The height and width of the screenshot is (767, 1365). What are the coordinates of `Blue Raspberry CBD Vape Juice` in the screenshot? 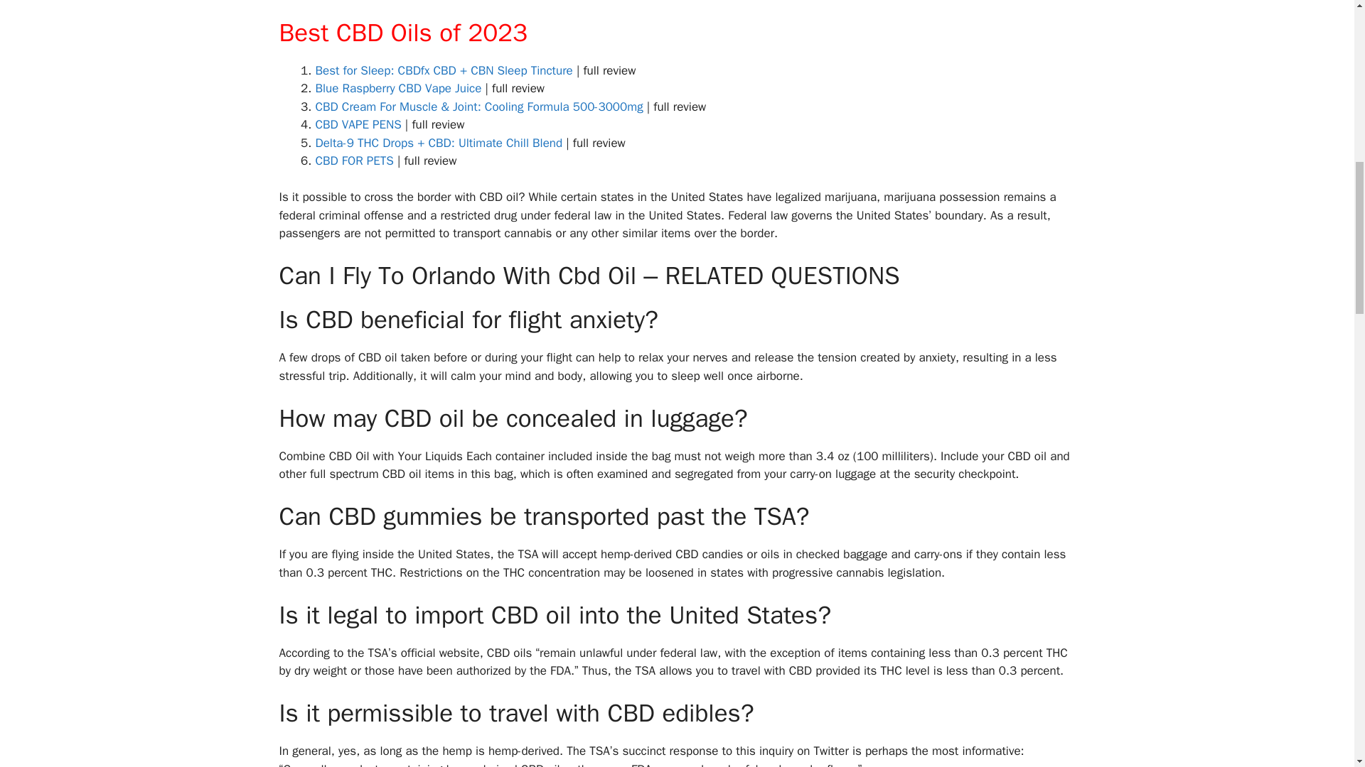 It's located at (398, 88).